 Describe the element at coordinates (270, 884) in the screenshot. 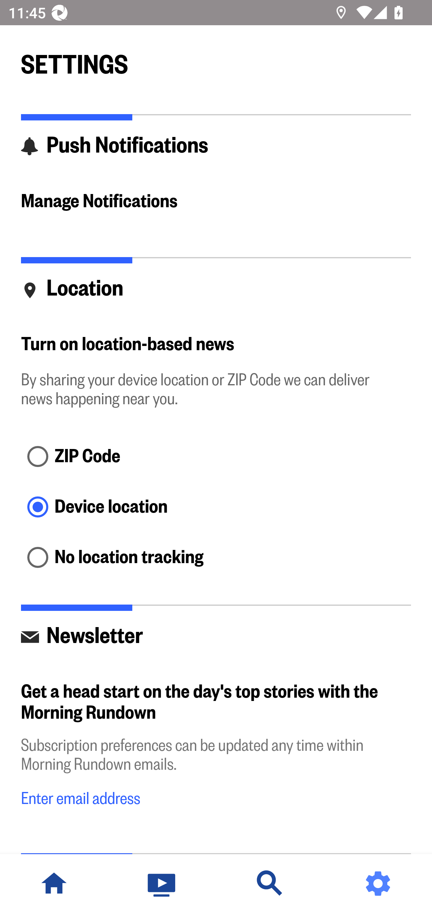

I see `Discover` at that location.